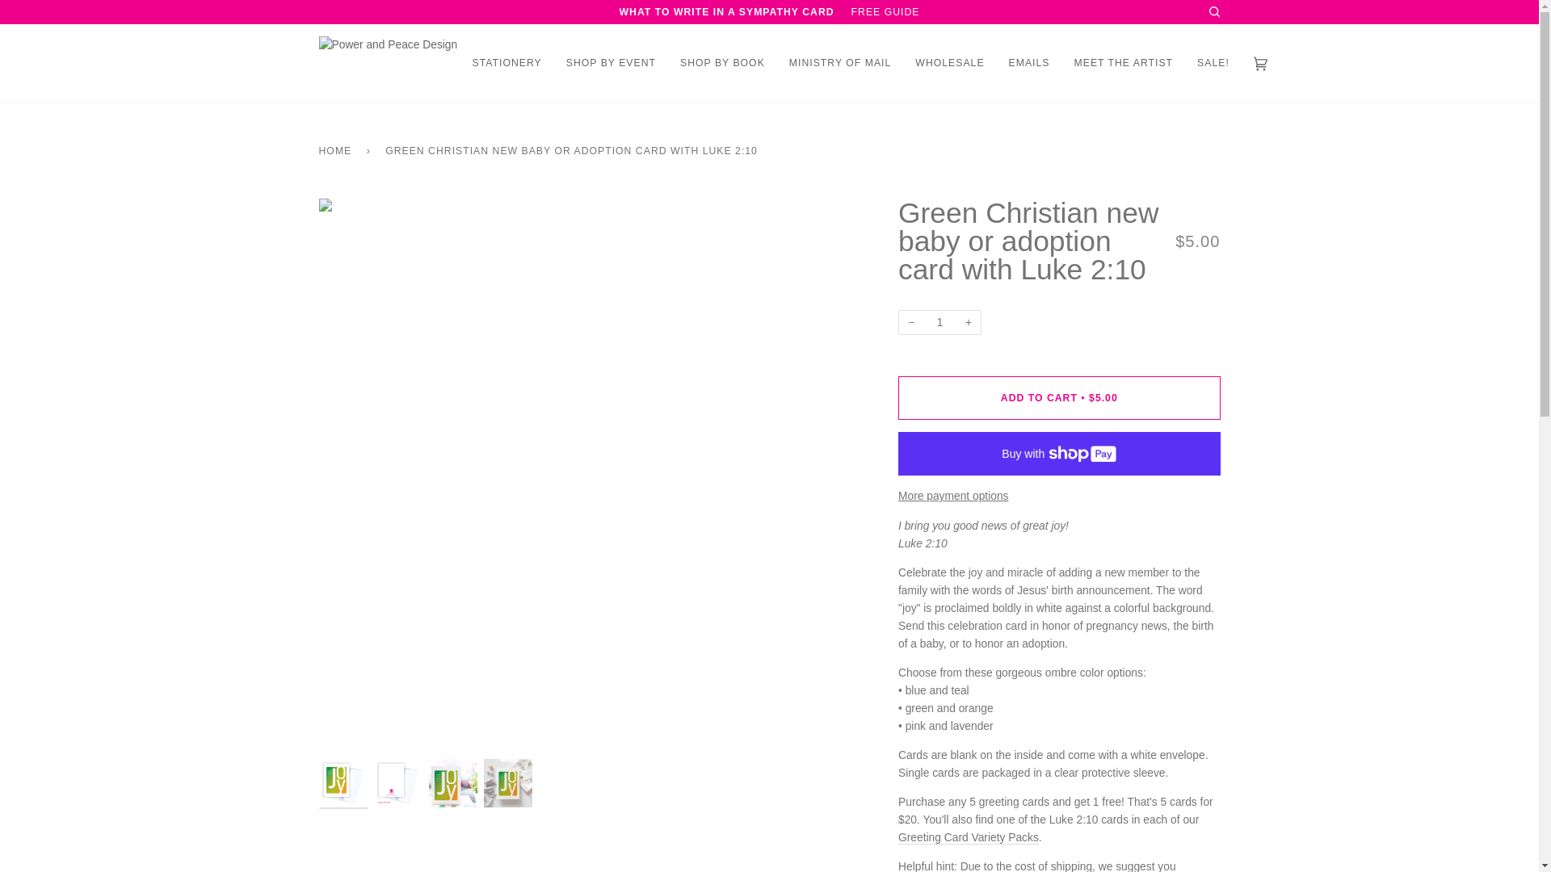 The height and width of the screenshot is (872, 1551). What do you see at coordinates (611, 64) in the screenshot?
I see `SHOP BY EVENT` at bounding box center [611, 64].